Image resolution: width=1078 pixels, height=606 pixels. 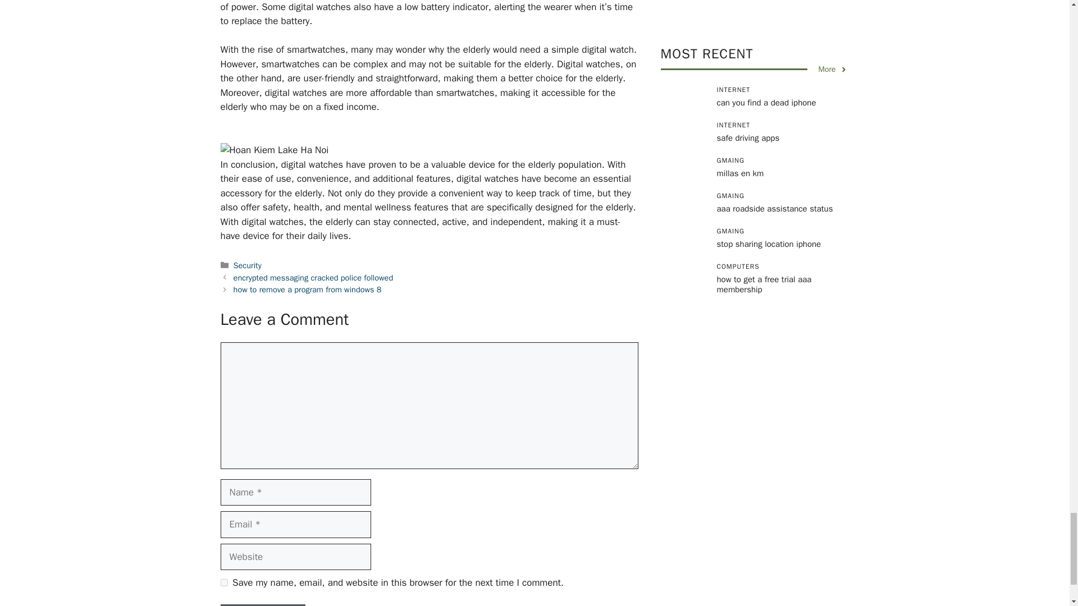 I want to click on yes, so click(x=223, y=582).